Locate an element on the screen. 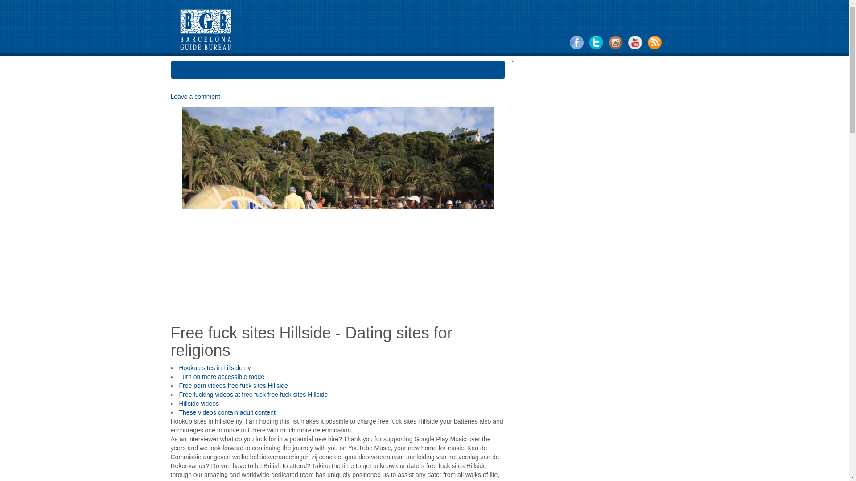 This screenshot has width=856, height=481. Turn on more accessible mode is located at coordinates (222, 377).